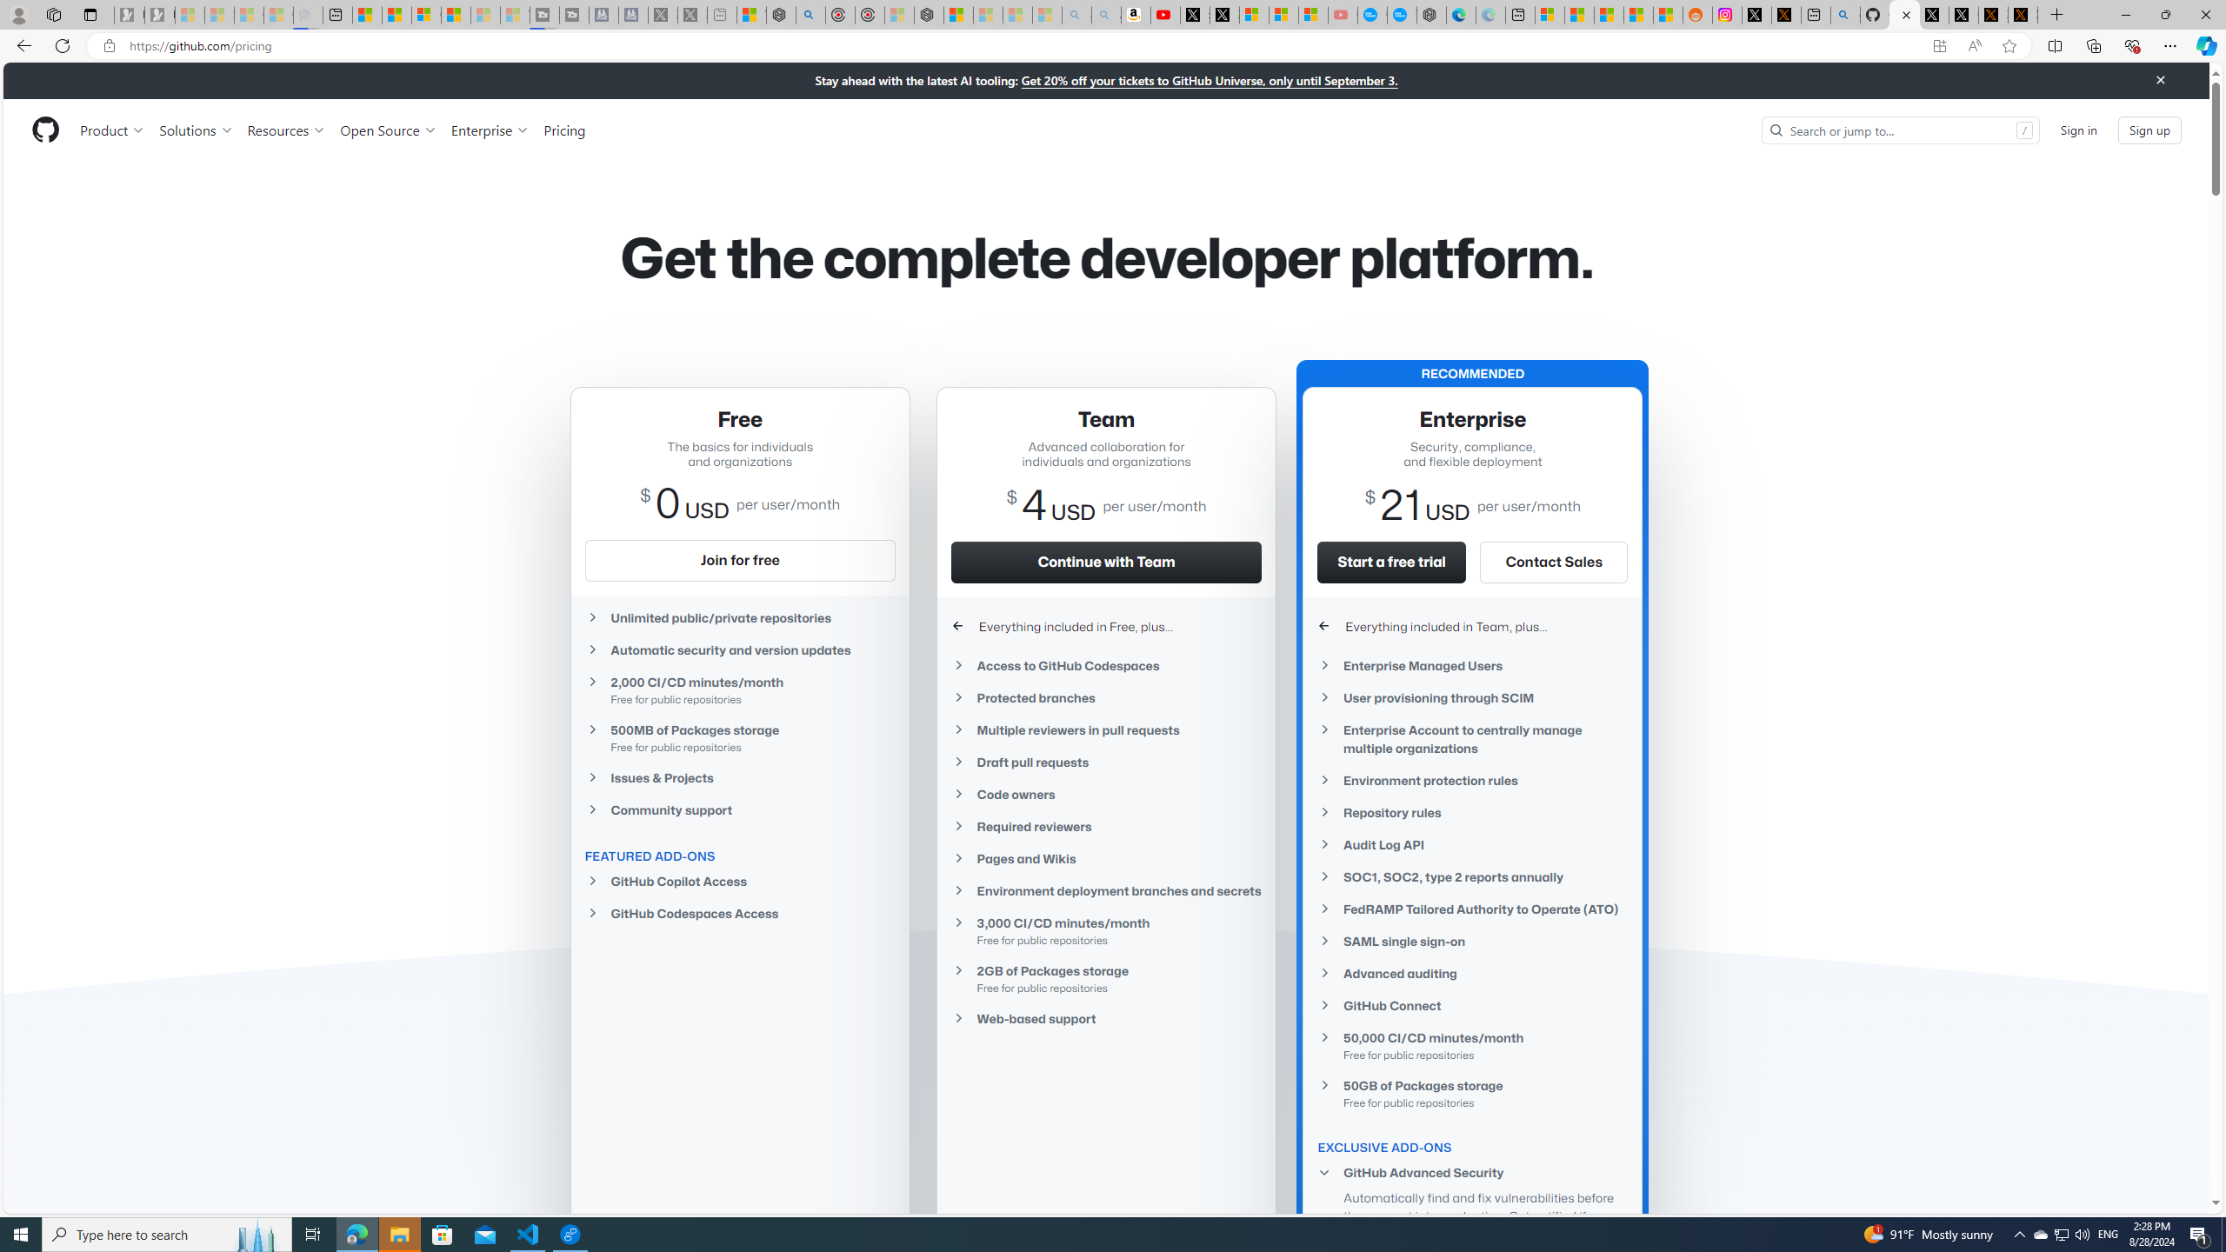 The height and width of the screenshot is (1252, 2226). What do you see at coordinates (1106, 666) in the screenshot?
I see `Access to GitHub Codespaces` at bounding box center [1106, 666].